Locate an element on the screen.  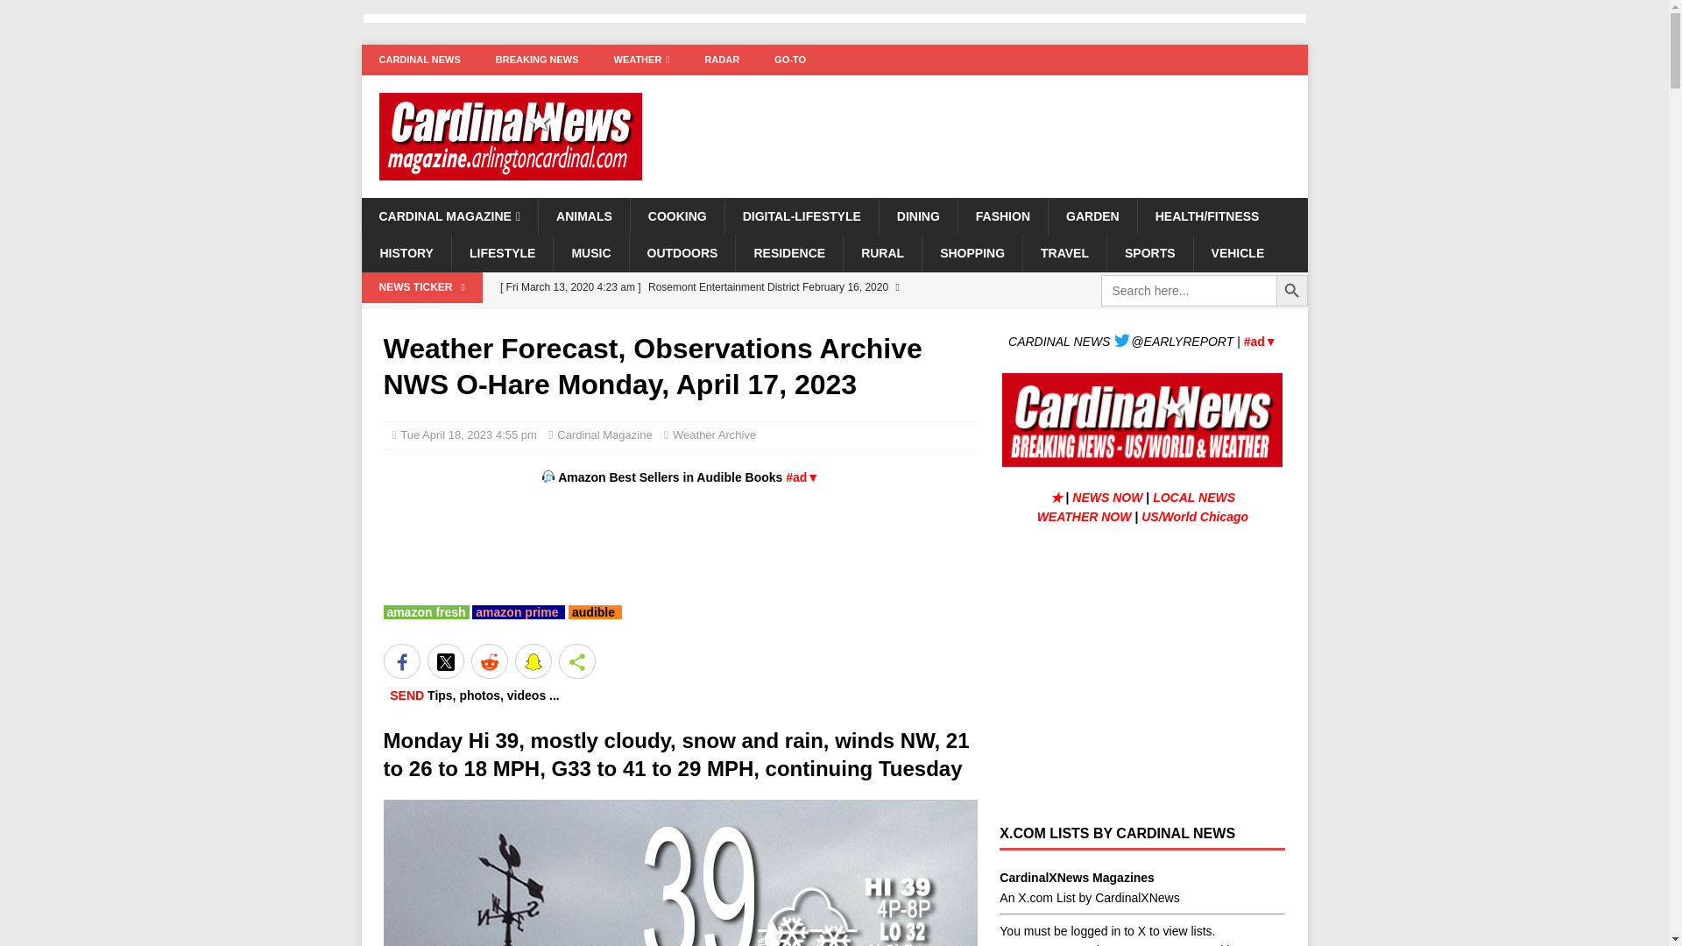
BREAKING NEWS is located at coordinates (537, 60).